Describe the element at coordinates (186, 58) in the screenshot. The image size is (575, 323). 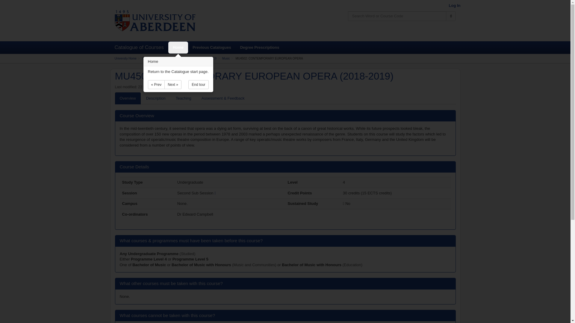
I see `Undergraduate` at that location.